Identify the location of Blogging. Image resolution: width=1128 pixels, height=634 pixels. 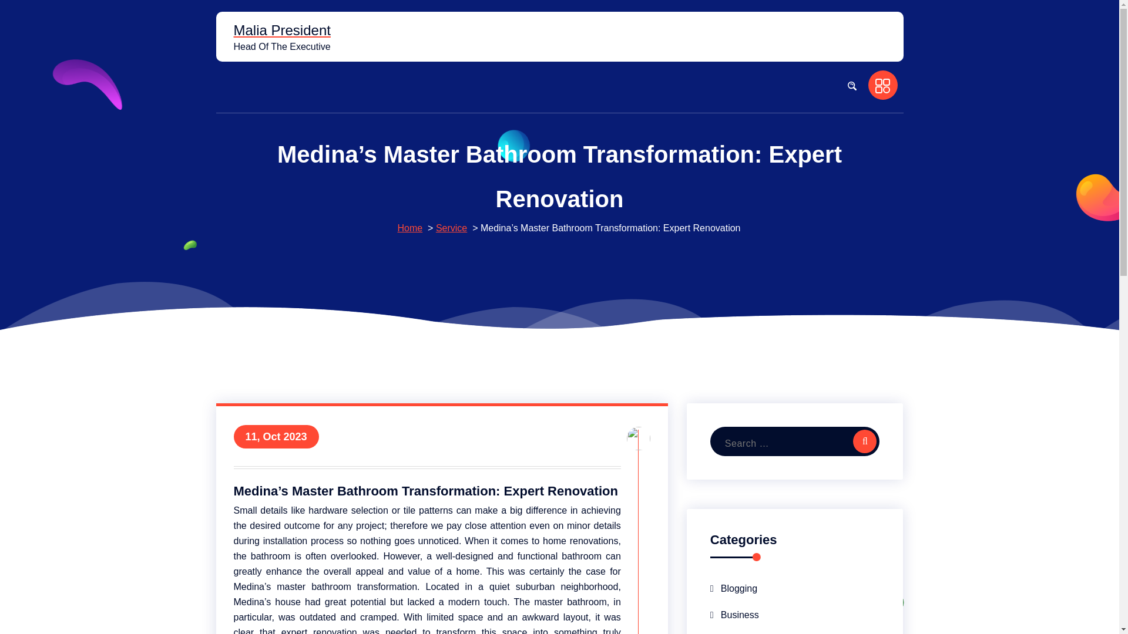
(733, 588).